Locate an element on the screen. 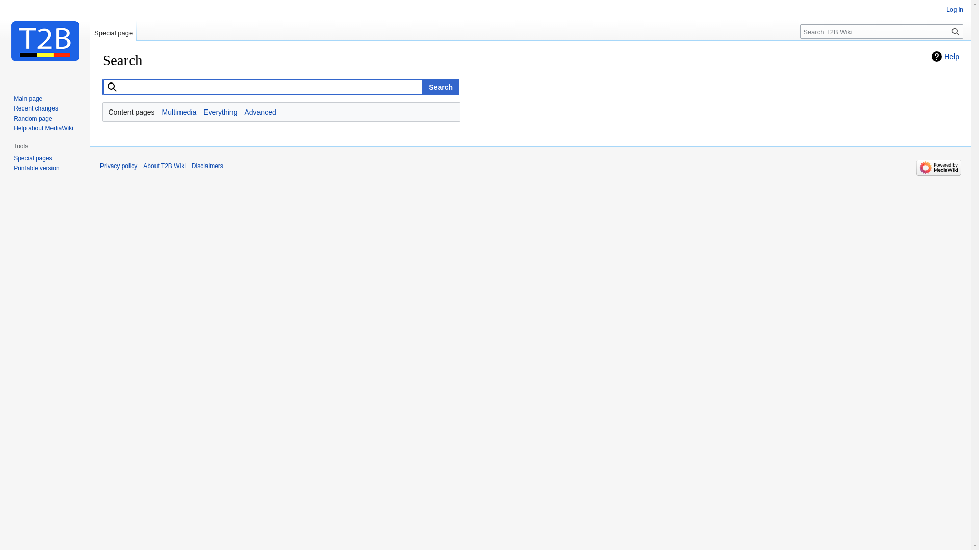 This screenshot has width=979, height=550. Everything is located at coordinates (220, 112).